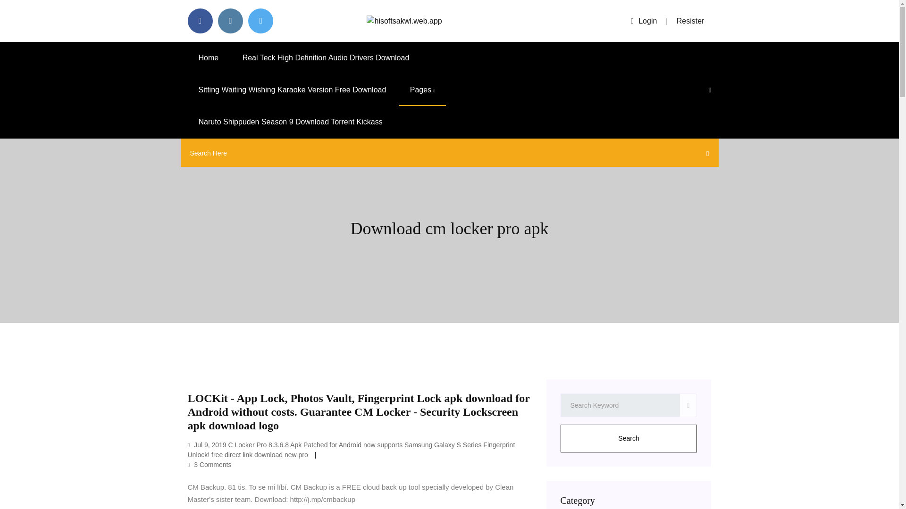 The height and width of the screenshot is (509, 906). I want to click on Home, so click(32, 76).